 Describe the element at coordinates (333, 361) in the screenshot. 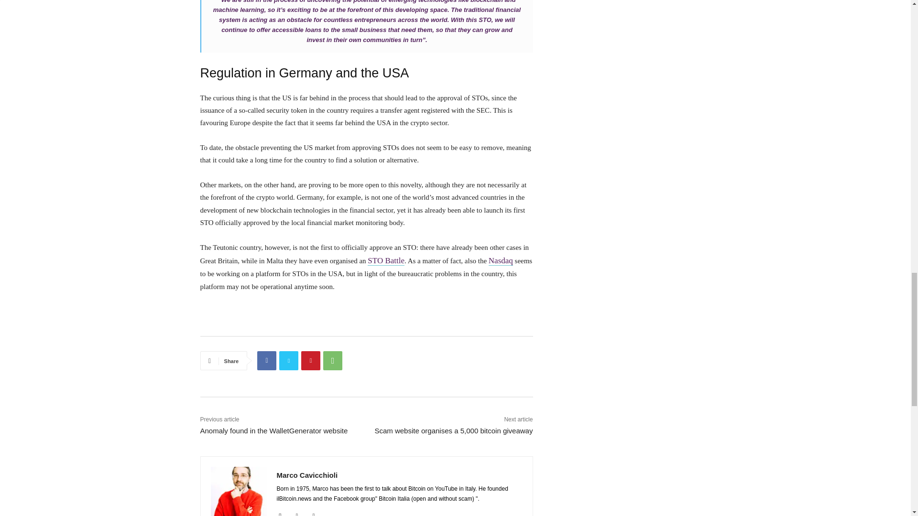

I see `WhatsApp` at that location.